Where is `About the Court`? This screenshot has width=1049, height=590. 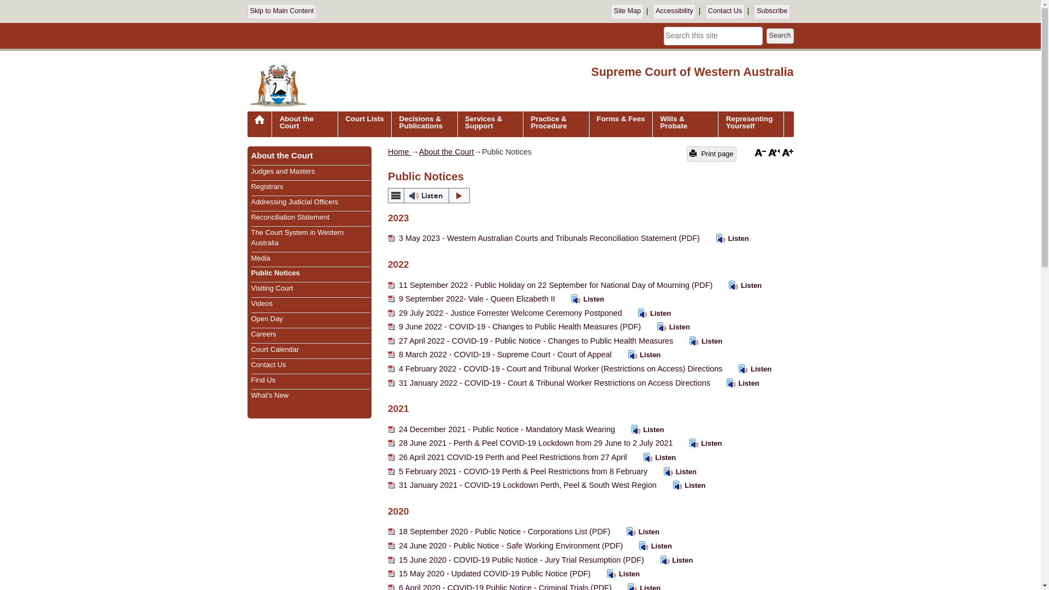 About the Court is located at coordinates (305, 125).